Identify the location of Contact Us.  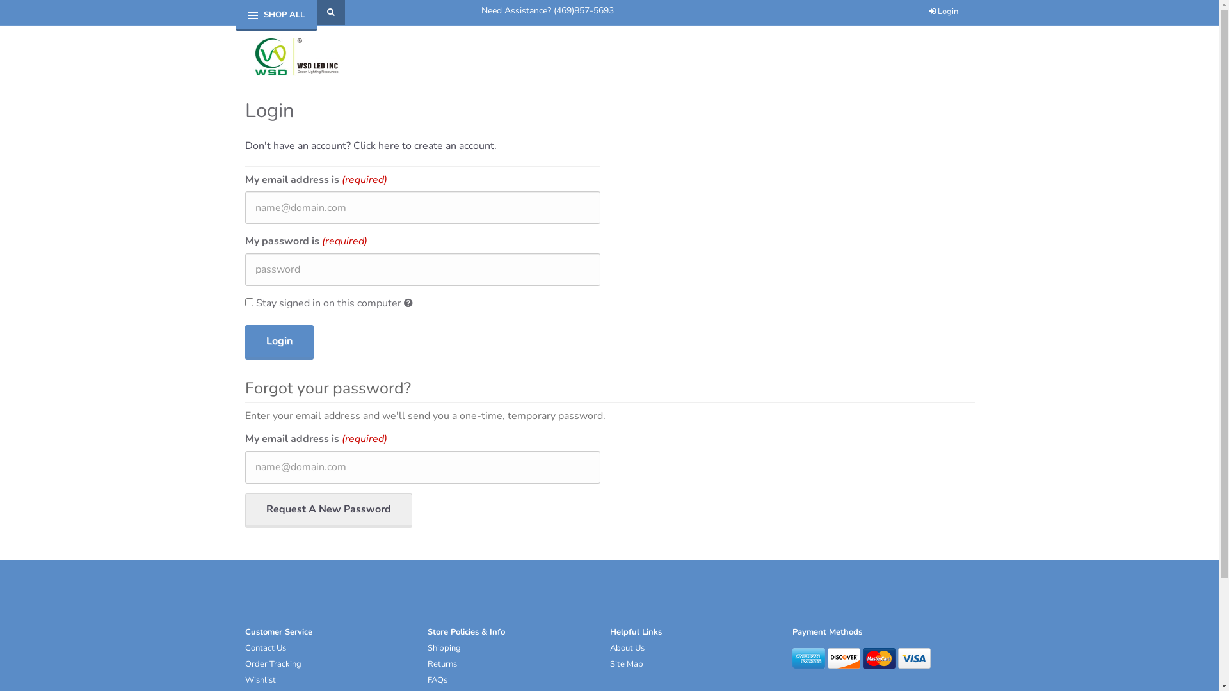
(265, 648).